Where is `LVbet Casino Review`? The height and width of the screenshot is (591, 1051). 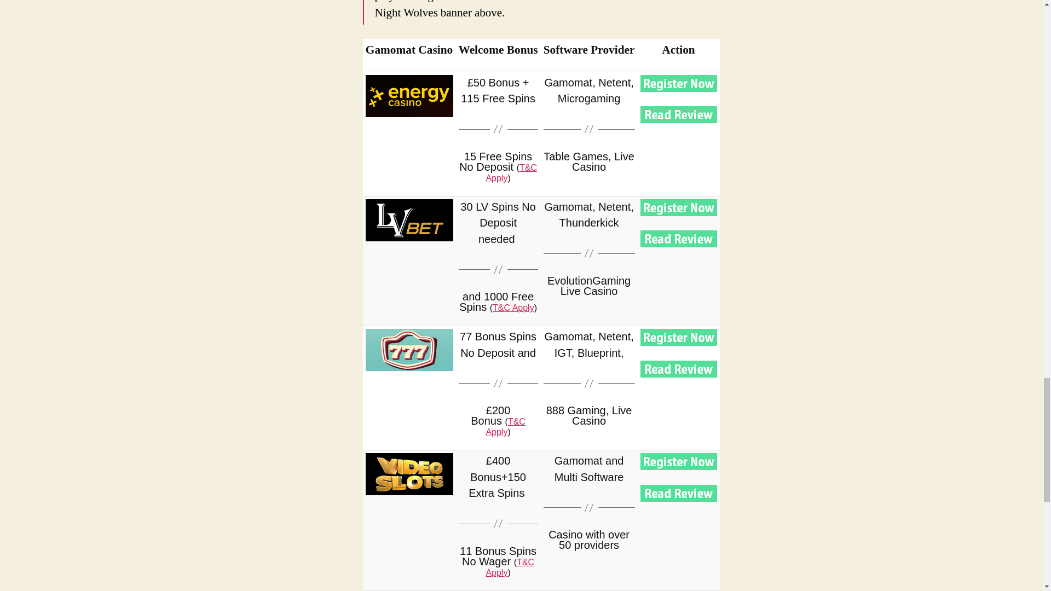 LVbet Casino Review is located at coordinates (678, 239).